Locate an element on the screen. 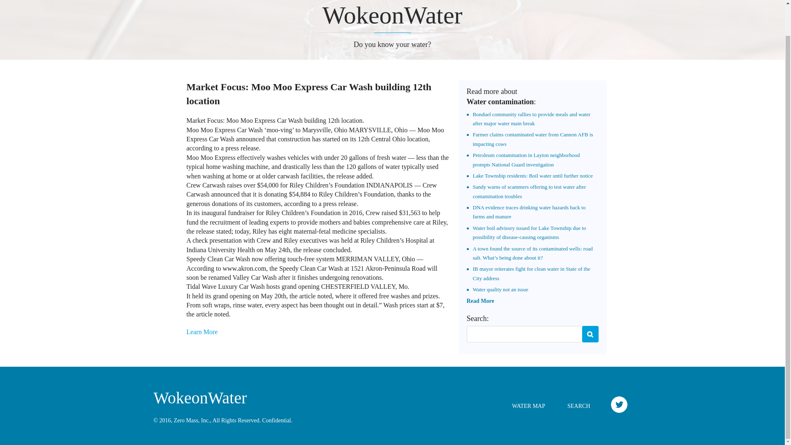  Search is located at coordinates (590, 334).